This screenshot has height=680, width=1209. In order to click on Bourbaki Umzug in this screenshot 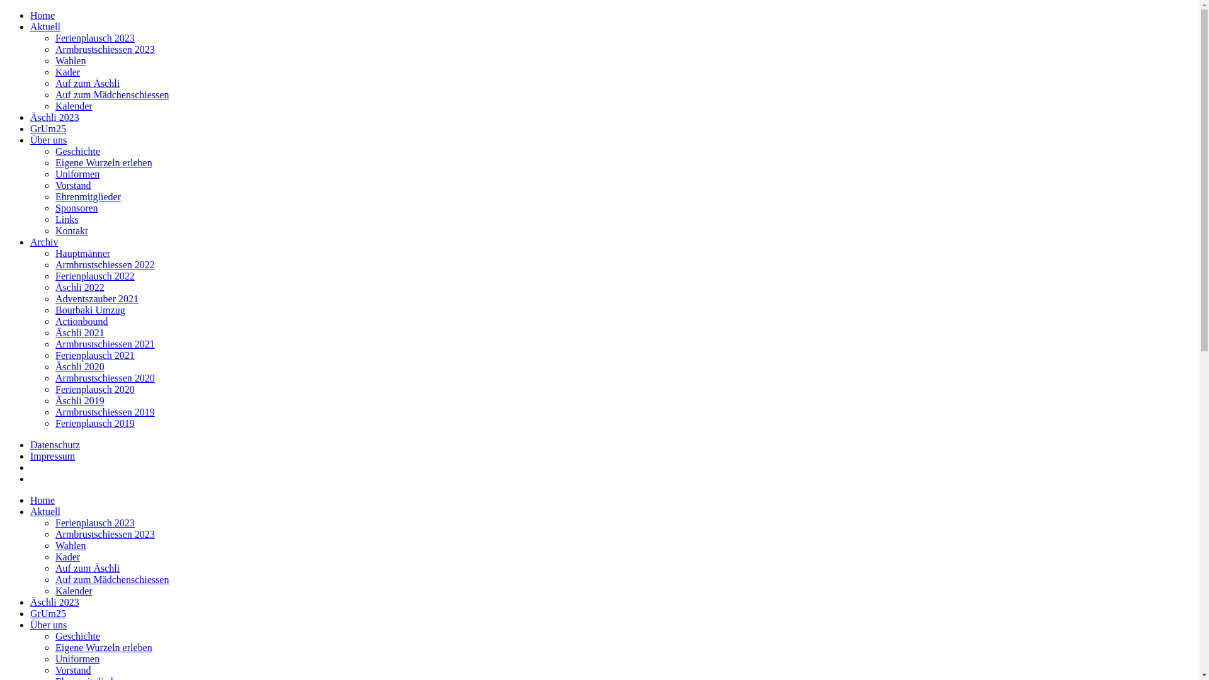, I will do `click(91, 310)`.